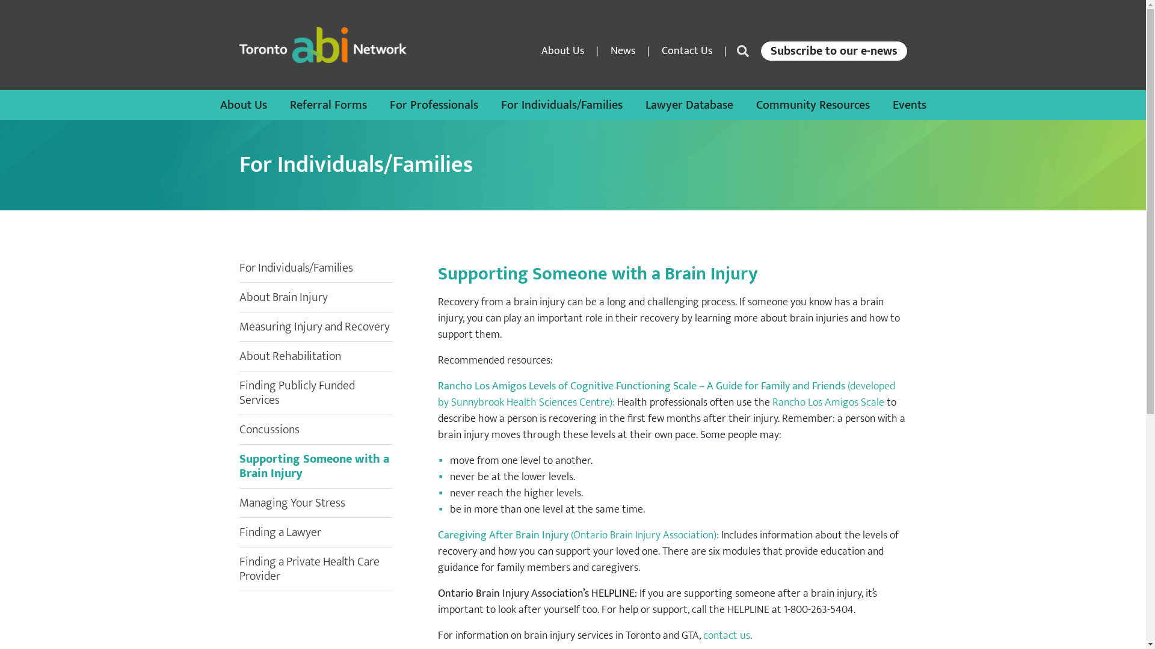 The height and width of the screenshot is (649, 1155). What do you see at coordinates (689, 105) in the screenshot?
I see `Lawyer Database` at bounding box center [689, 105].